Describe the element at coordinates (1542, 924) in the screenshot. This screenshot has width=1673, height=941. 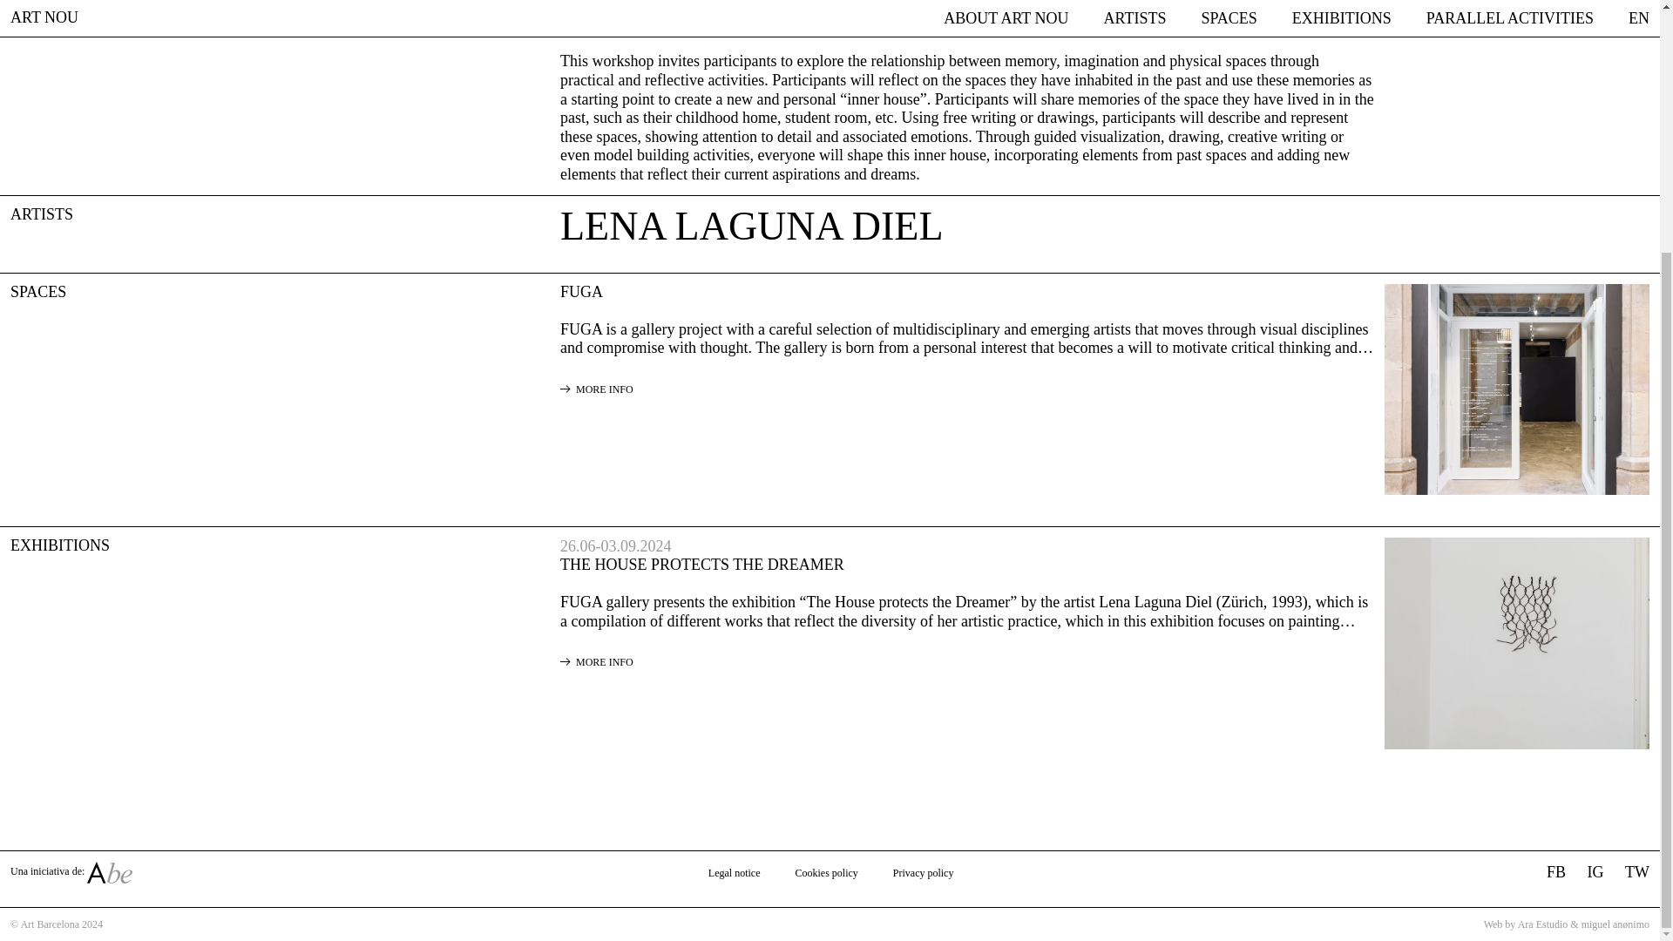
I see `Ara Estudio` at that location.